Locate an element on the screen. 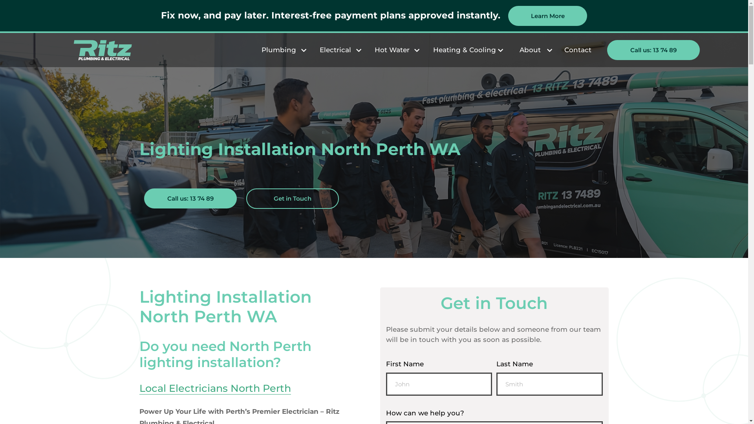  Local Electricians North Perth is located at coordinates (215, 388).